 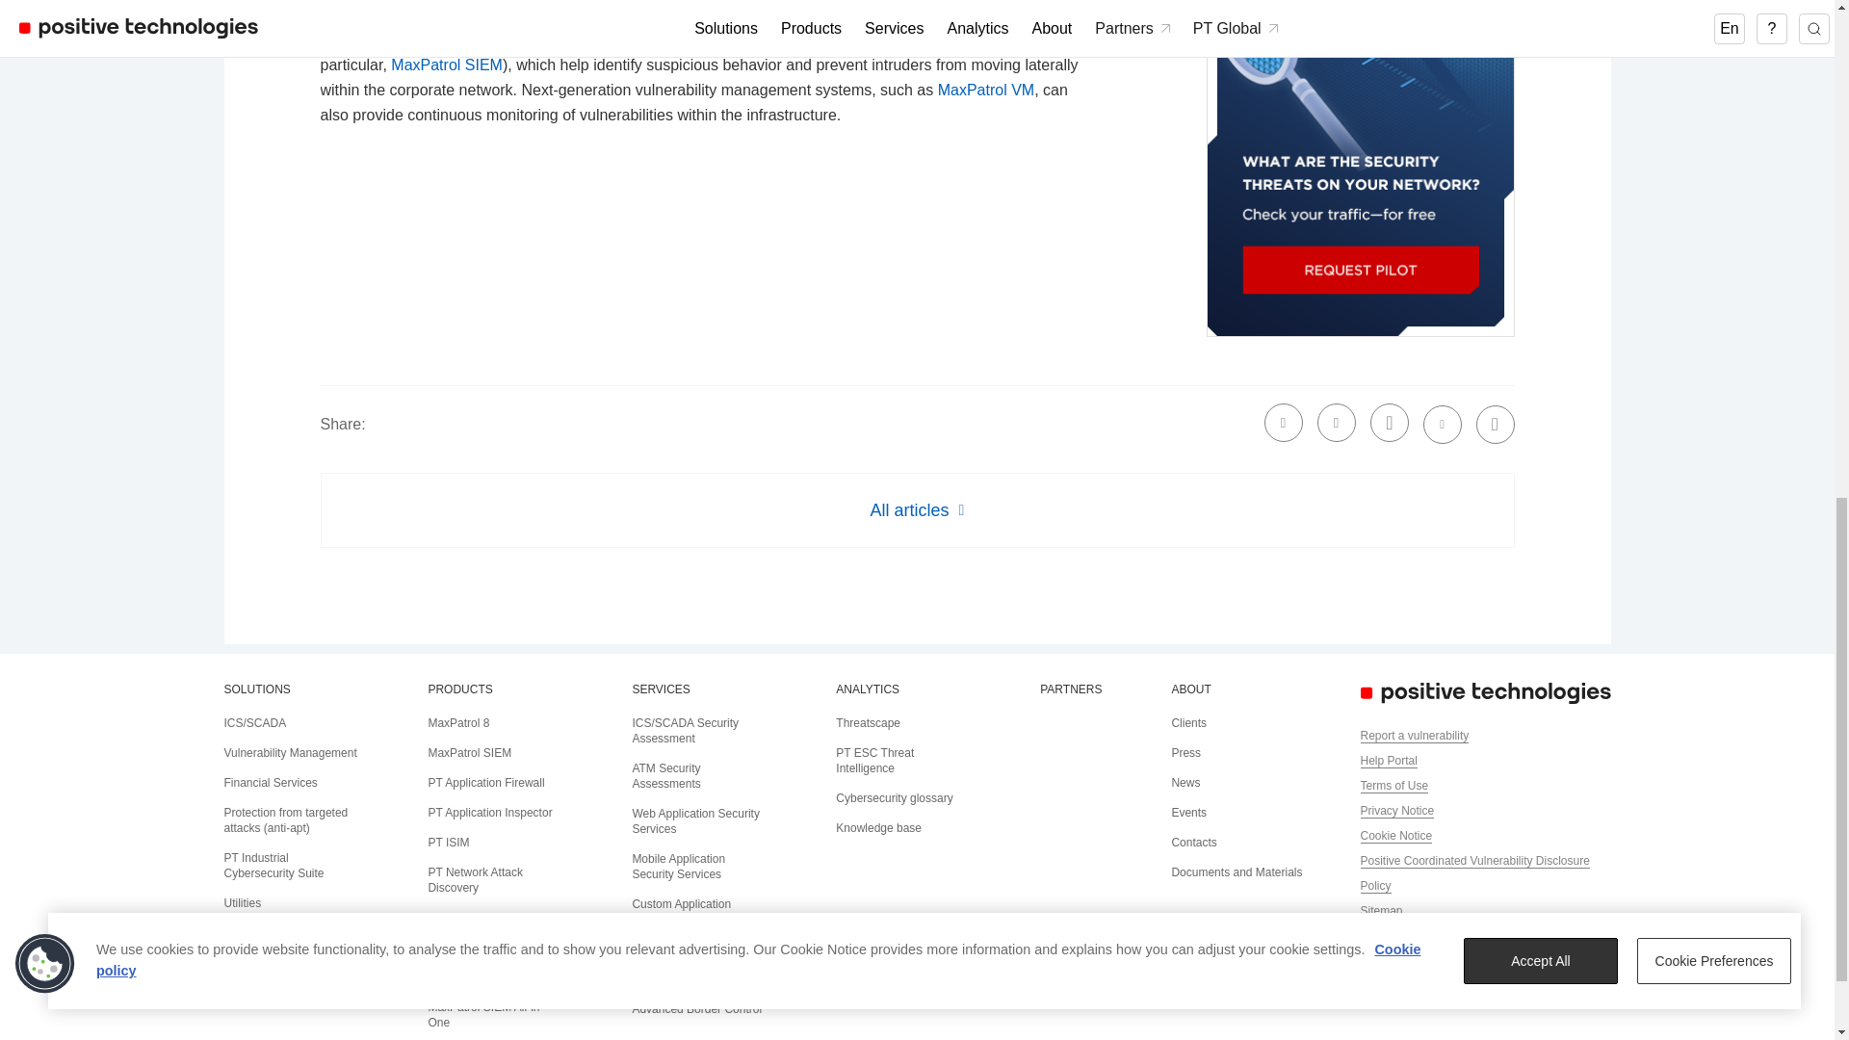 I want to click on MaxPatrol SIEM, so click(x=469, y=753).